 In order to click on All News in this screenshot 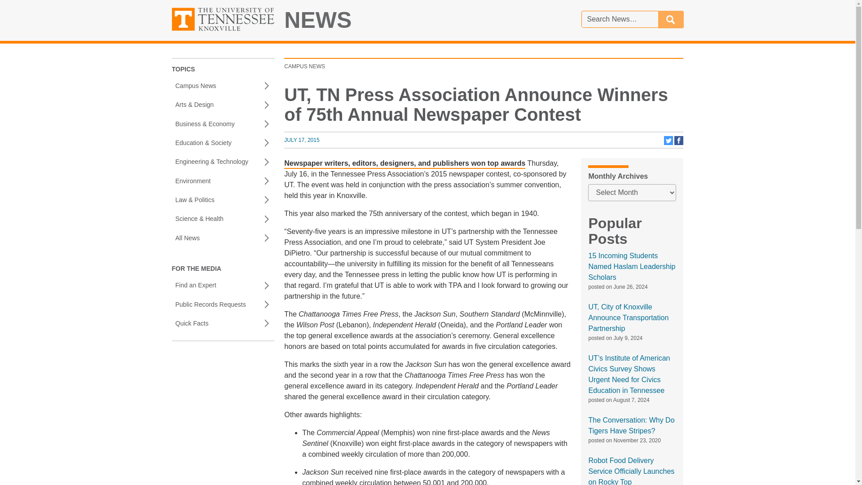, I will do `click(223, 238)`.